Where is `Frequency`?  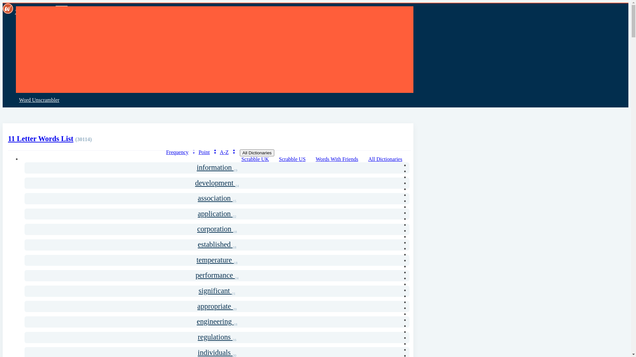 Frequency is located at coordinates (182, 152).